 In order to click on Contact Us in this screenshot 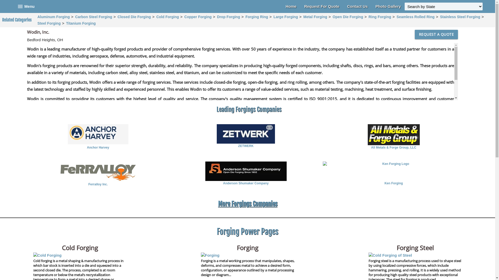, I will do `click(358, 6)`.